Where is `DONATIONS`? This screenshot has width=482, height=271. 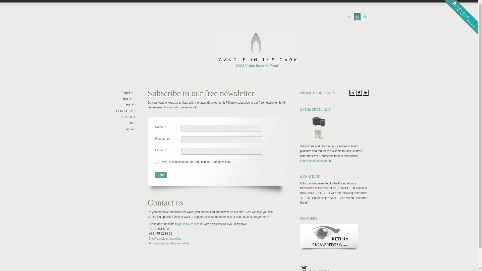 DONATIONS is located at coordinates (127, 111).